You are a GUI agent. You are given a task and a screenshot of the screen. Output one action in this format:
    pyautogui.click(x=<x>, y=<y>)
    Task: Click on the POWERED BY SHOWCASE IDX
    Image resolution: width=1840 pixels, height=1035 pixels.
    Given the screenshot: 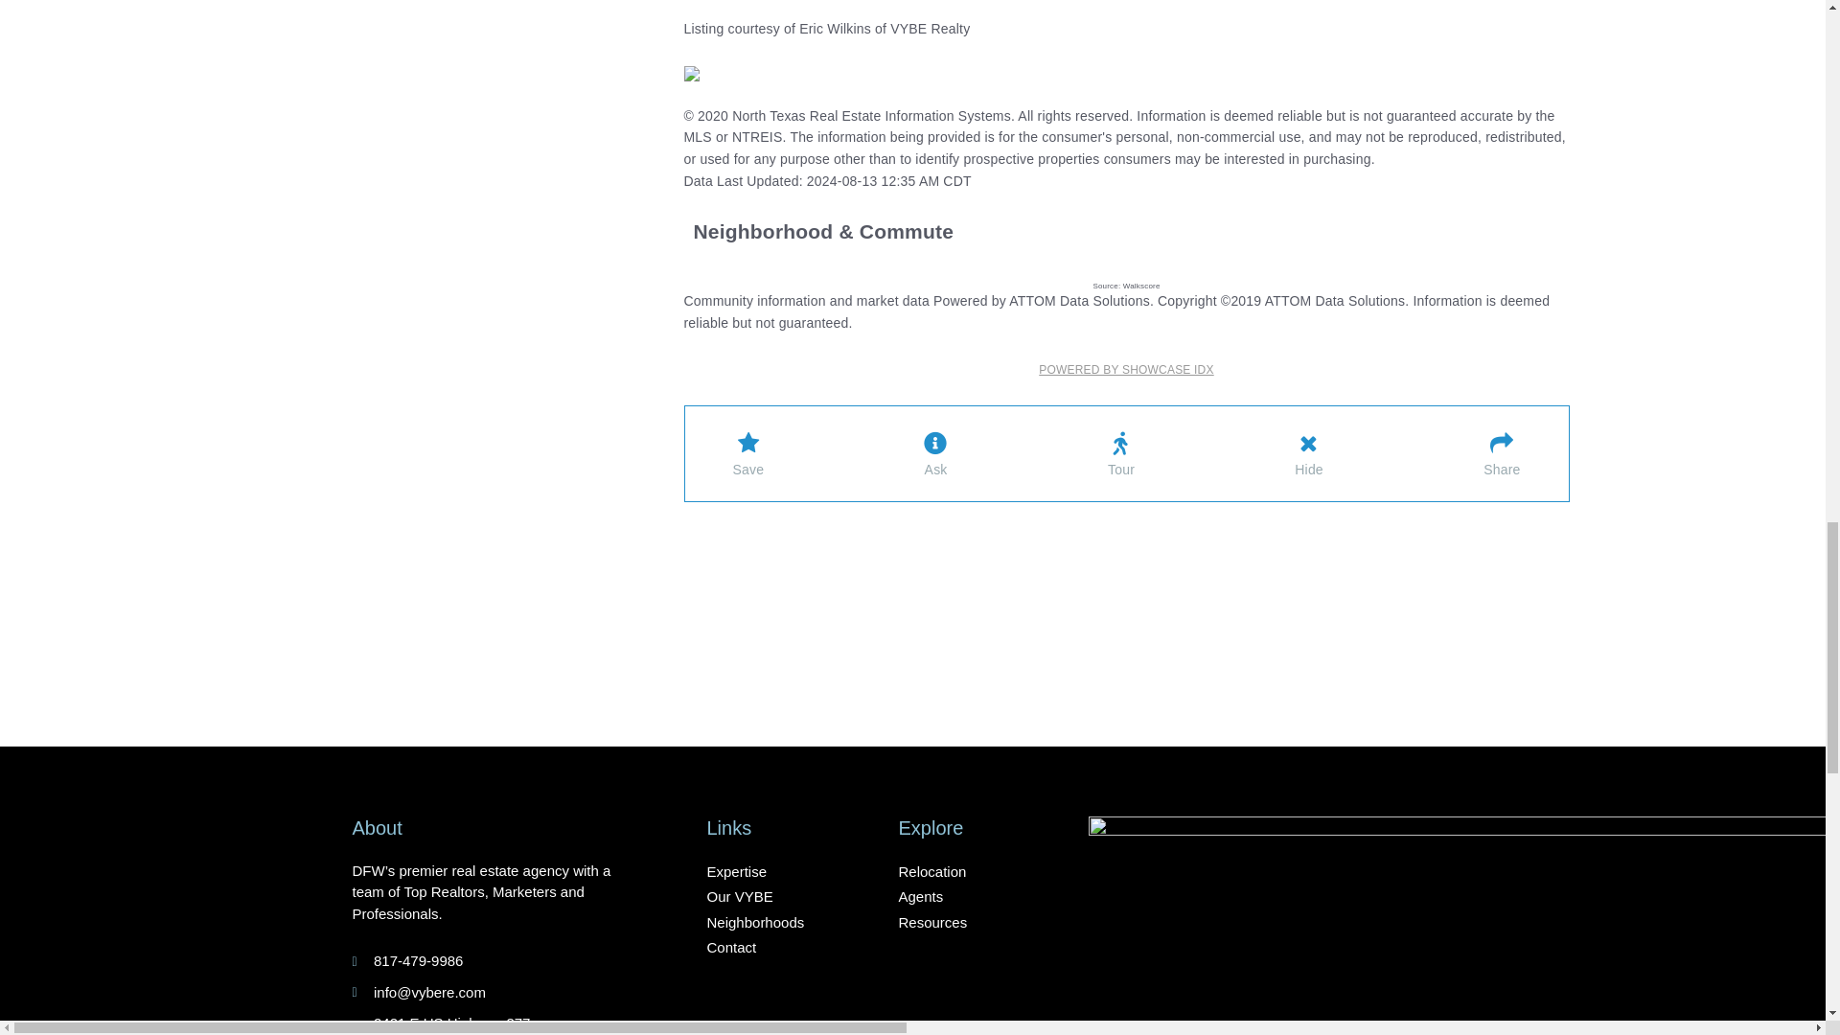 What is the action you would take?
    pyautogui.click(x=780, y=897)
    